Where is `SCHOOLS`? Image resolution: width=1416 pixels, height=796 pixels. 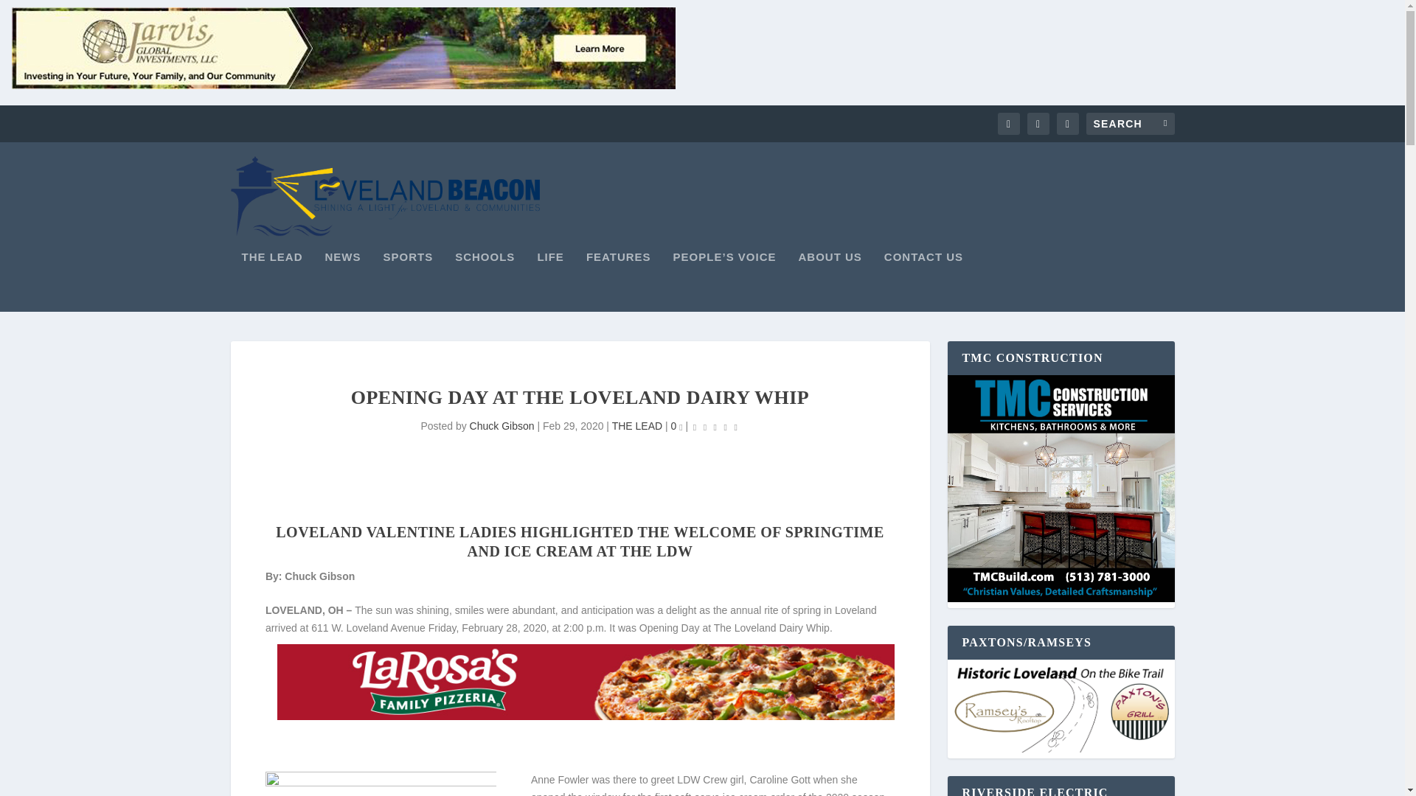
SCHOOLS is located at coordinates (485, 282).